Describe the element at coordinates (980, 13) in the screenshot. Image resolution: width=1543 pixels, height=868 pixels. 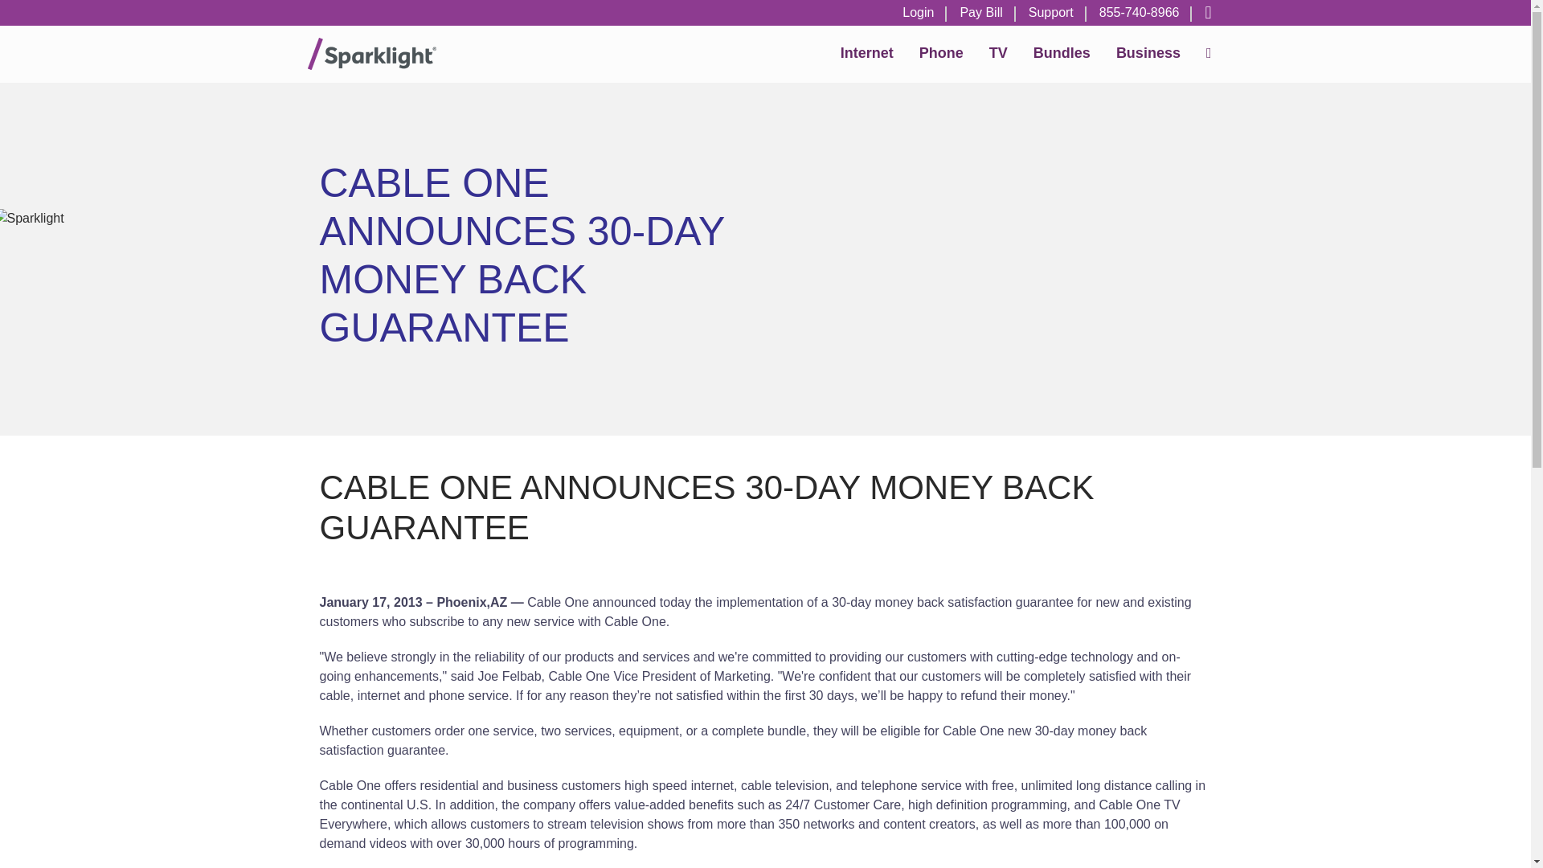
I see `Pay Bill` at that location.